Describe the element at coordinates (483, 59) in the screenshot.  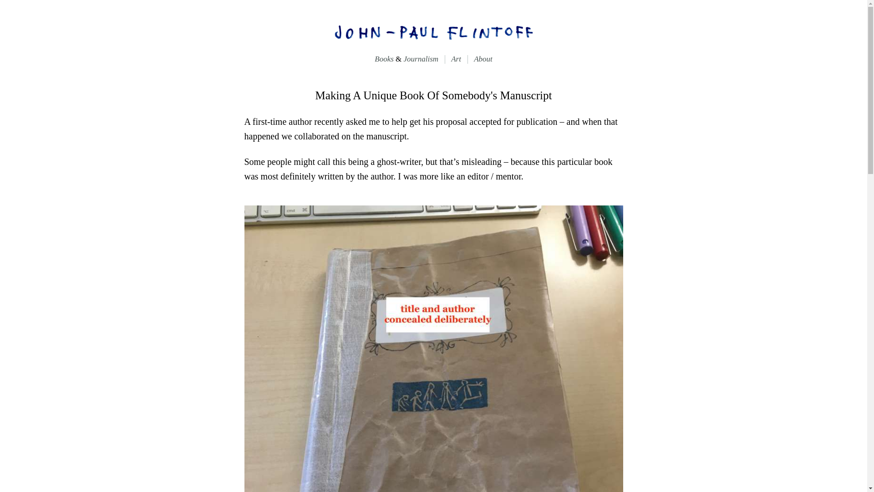
I see `About` at that location.